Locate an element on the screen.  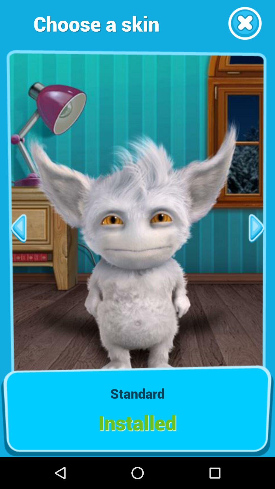
close option is located at coordinates (245, 23).